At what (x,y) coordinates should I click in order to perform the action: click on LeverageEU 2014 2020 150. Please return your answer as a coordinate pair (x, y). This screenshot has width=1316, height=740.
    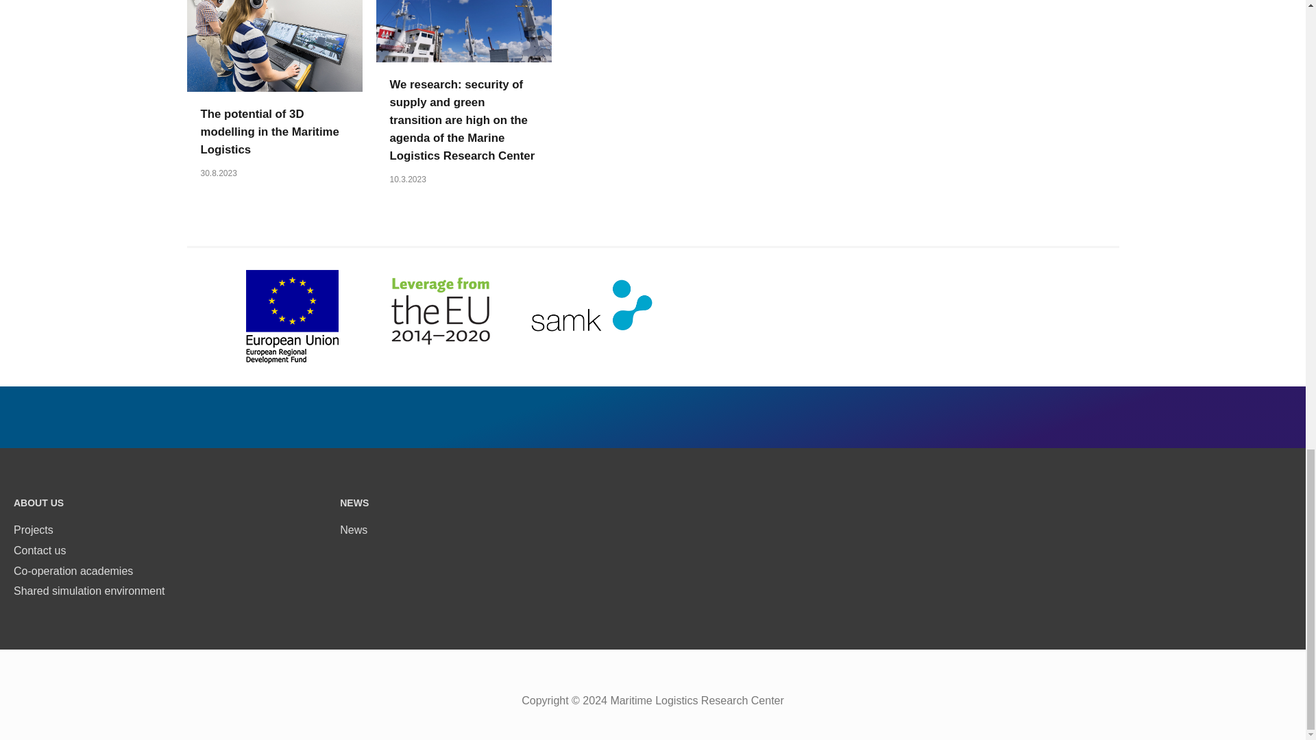
    Looking at the image, I should click on (439, 321).